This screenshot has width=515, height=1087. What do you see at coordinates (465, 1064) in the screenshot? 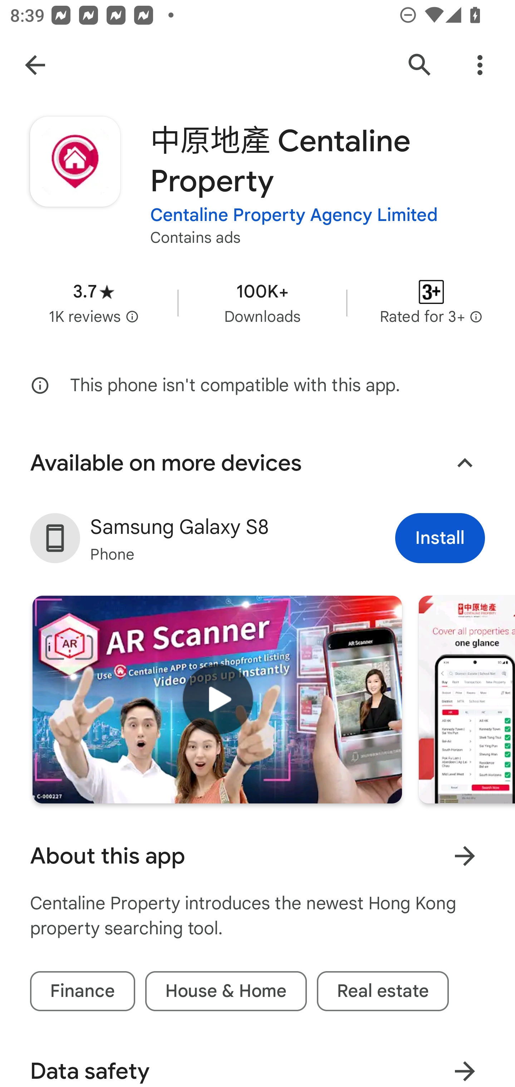
I see `Learn more about data safety` at bounding box center [465, 1064].